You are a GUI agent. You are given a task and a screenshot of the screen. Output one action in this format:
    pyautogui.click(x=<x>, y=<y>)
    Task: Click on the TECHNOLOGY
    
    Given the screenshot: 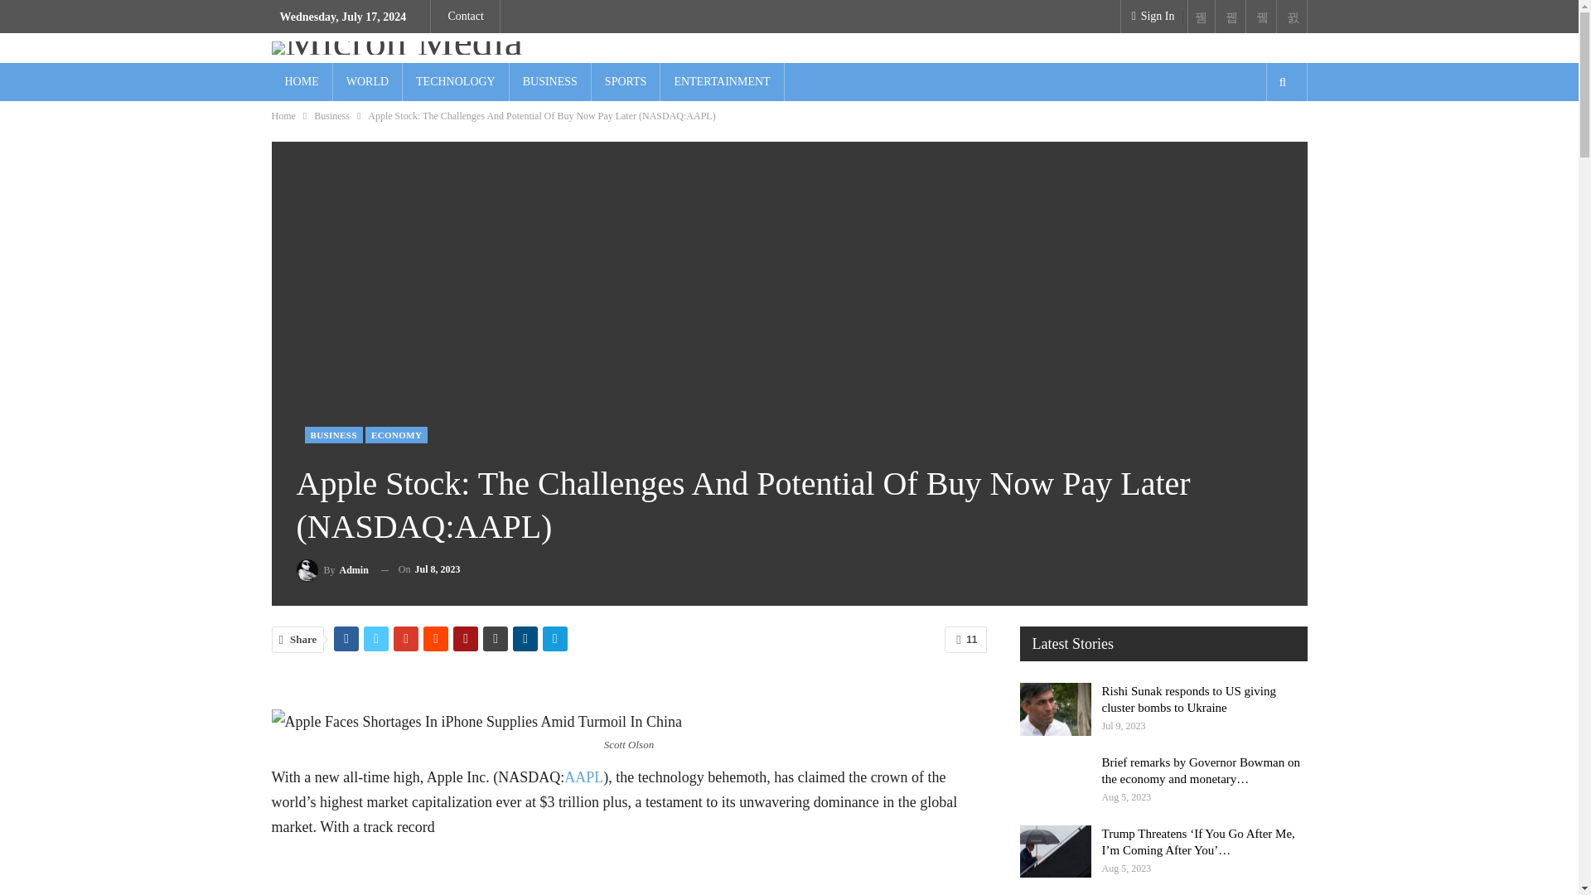 What is the action you would take?
    pyautogui.click(x=456, y=81)
    